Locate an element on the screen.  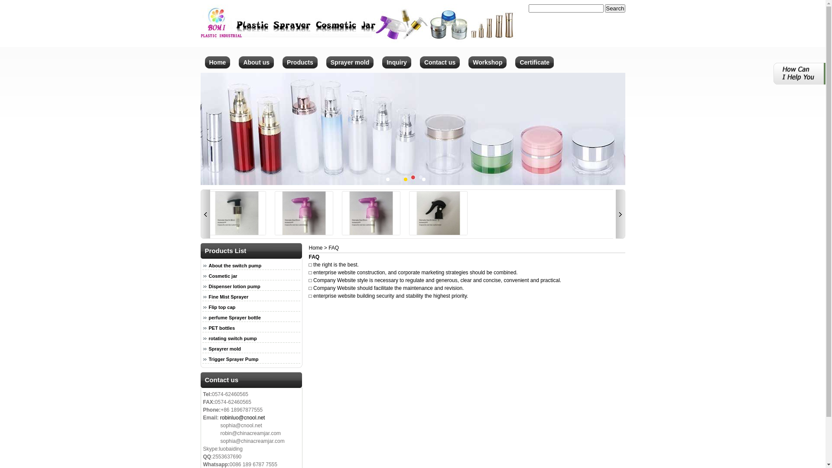
robinluo@cnool.net is located at coordinates (243, 418).